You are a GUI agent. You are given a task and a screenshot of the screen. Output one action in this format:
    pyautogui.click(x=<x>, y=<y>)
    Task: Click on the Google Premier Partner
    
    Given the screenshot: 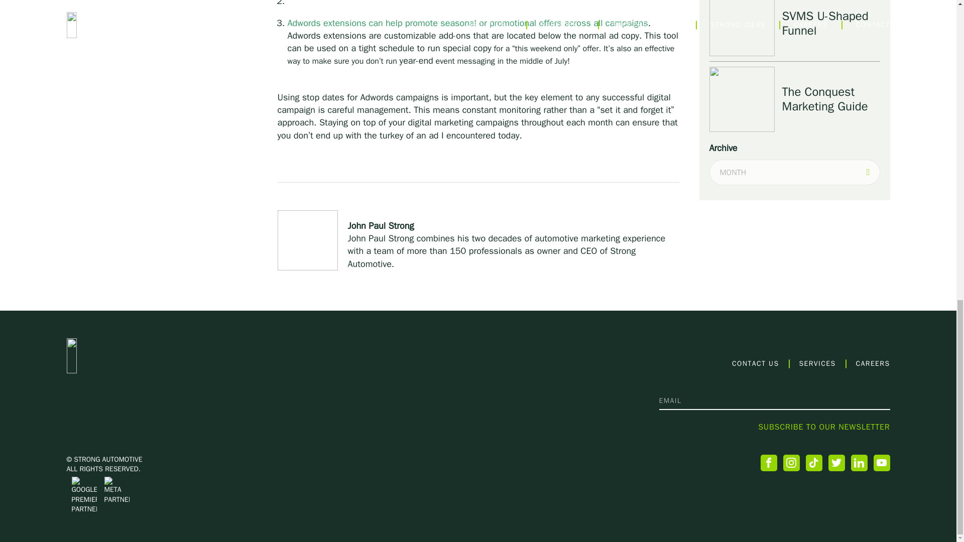 What is the action you would take?
    pyautogui.click(x=84, y=495)
    